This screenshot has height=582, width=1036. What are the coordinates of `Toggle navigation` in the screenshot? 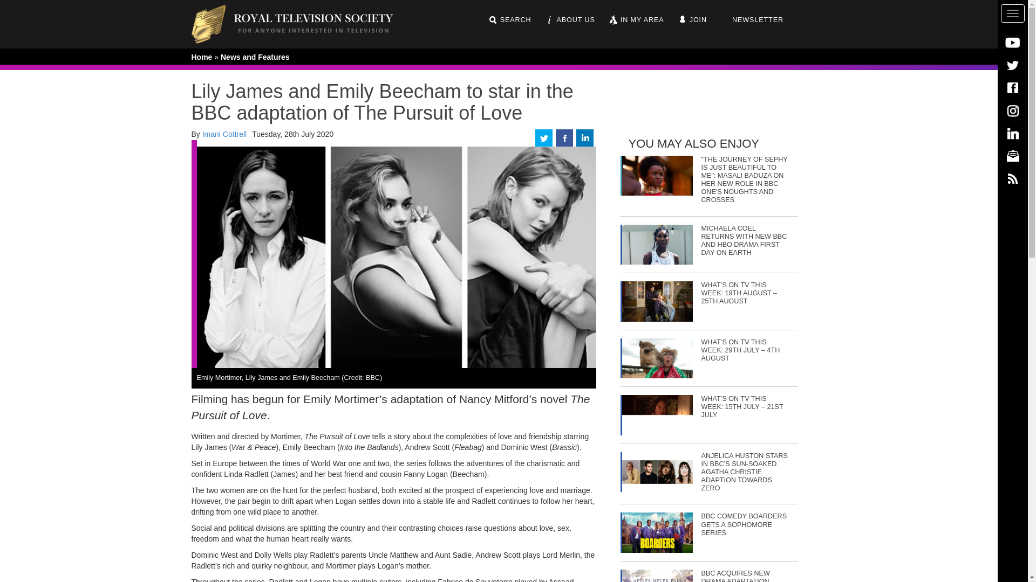 It's located at (1012, 13).